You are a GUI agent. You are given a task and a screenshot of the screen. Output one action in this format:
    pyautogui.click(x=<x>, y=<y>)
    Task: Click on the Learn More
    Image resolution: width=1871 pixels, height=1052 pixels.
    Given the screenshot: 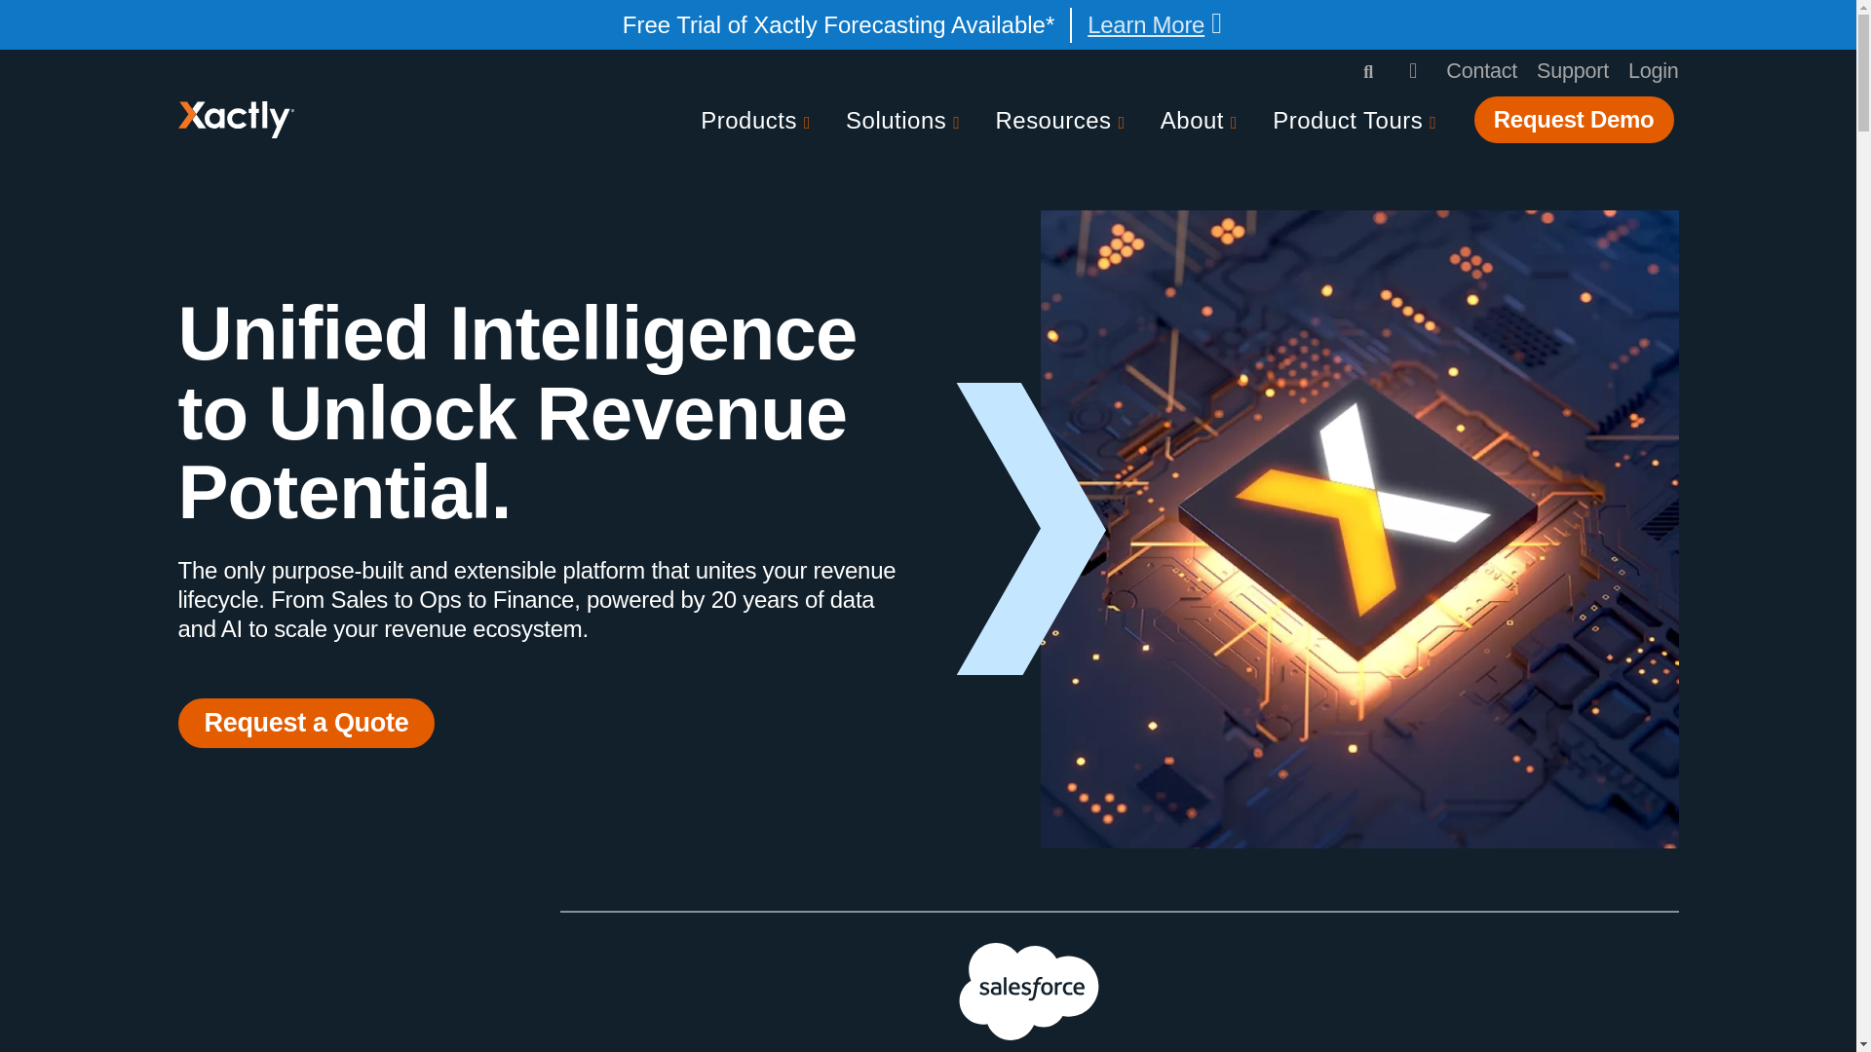 What is the action you would take?
    pyautogui.click(x=1156, y=23)
    